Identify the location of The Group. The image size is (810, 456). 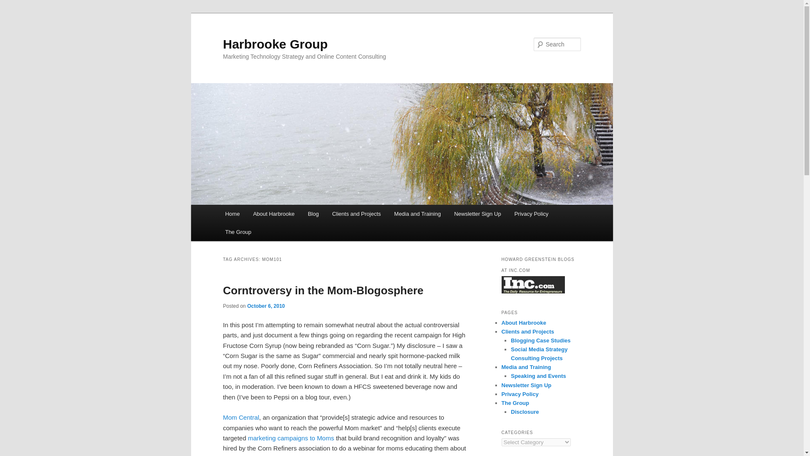
(238, 232).